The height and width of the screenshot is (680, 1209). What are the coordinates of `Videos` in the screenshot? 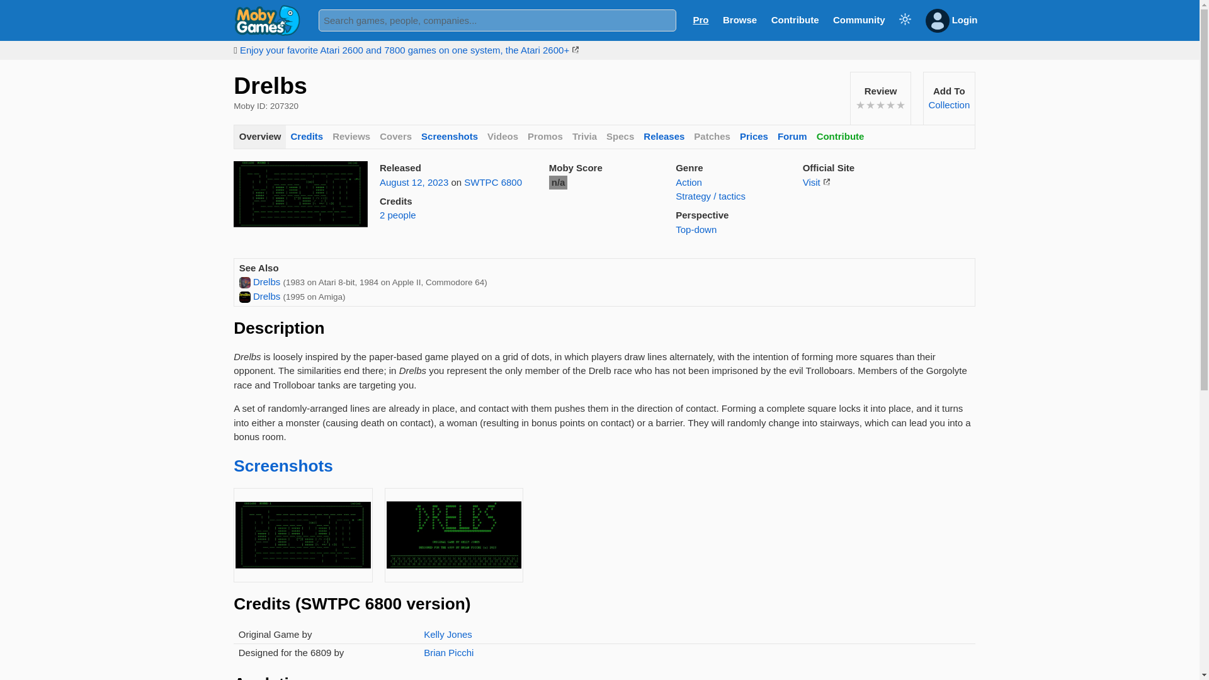 It's located at (502, 137).